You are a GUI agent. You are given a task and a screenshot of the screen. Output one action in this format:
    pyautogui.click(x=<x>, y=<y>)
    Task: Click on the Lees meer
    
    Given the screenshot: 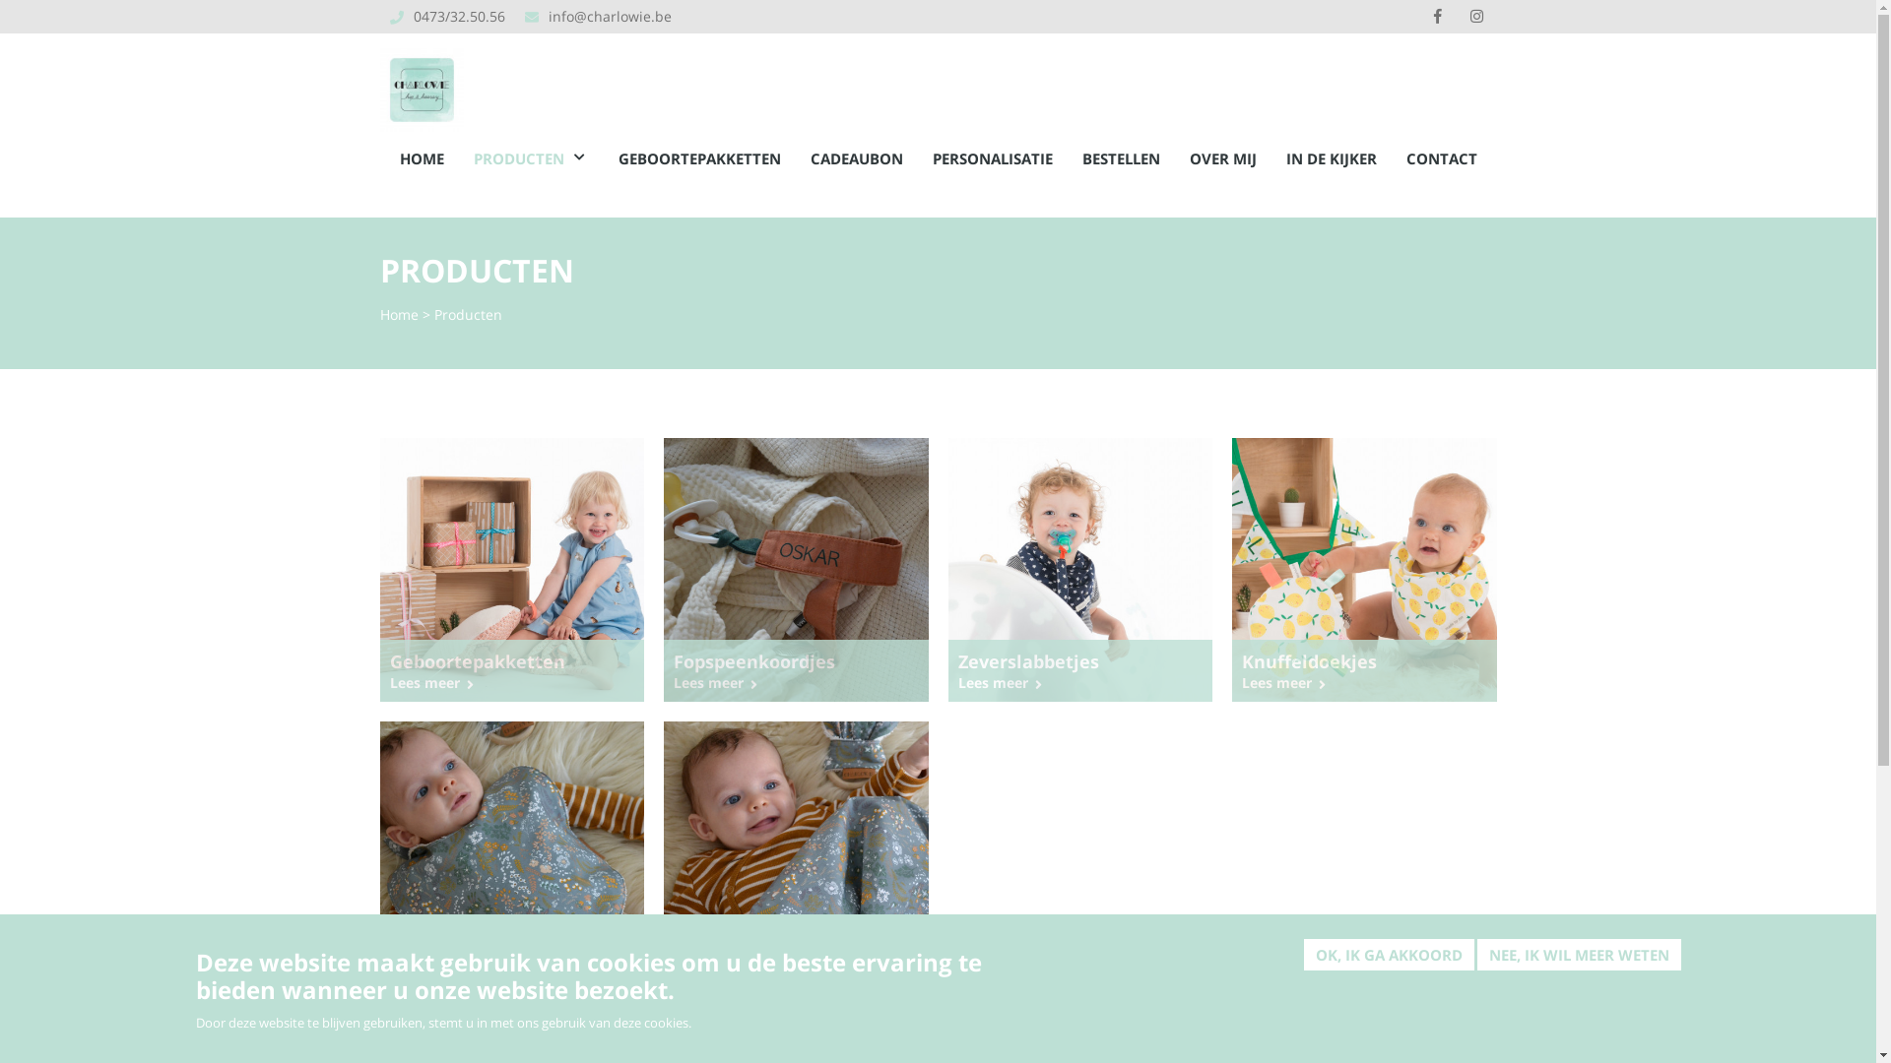 What is the action you would take?
    pyautogui.click(x=1079, y=683)
    